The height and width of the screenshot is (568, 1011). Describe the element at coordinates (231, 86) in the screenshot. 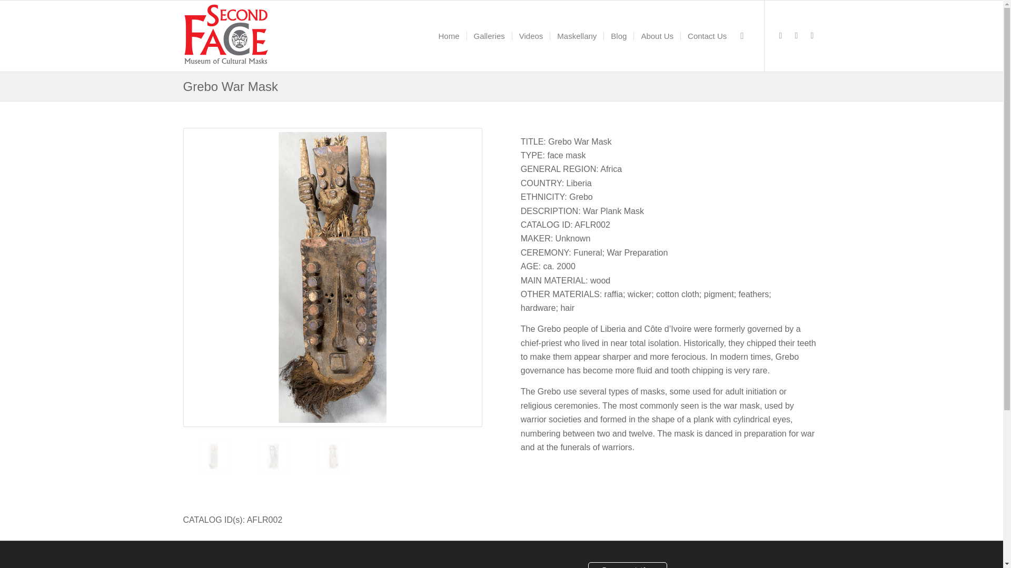

I see `Grebo War Mask` at that location.